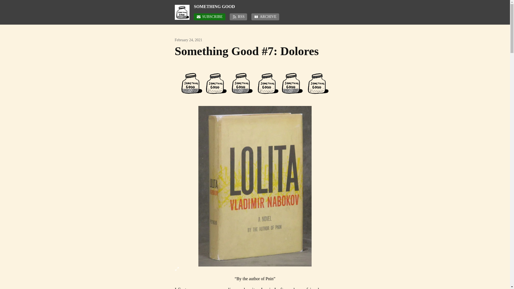  I want to click on ARCHIVE, so click(265, 17).